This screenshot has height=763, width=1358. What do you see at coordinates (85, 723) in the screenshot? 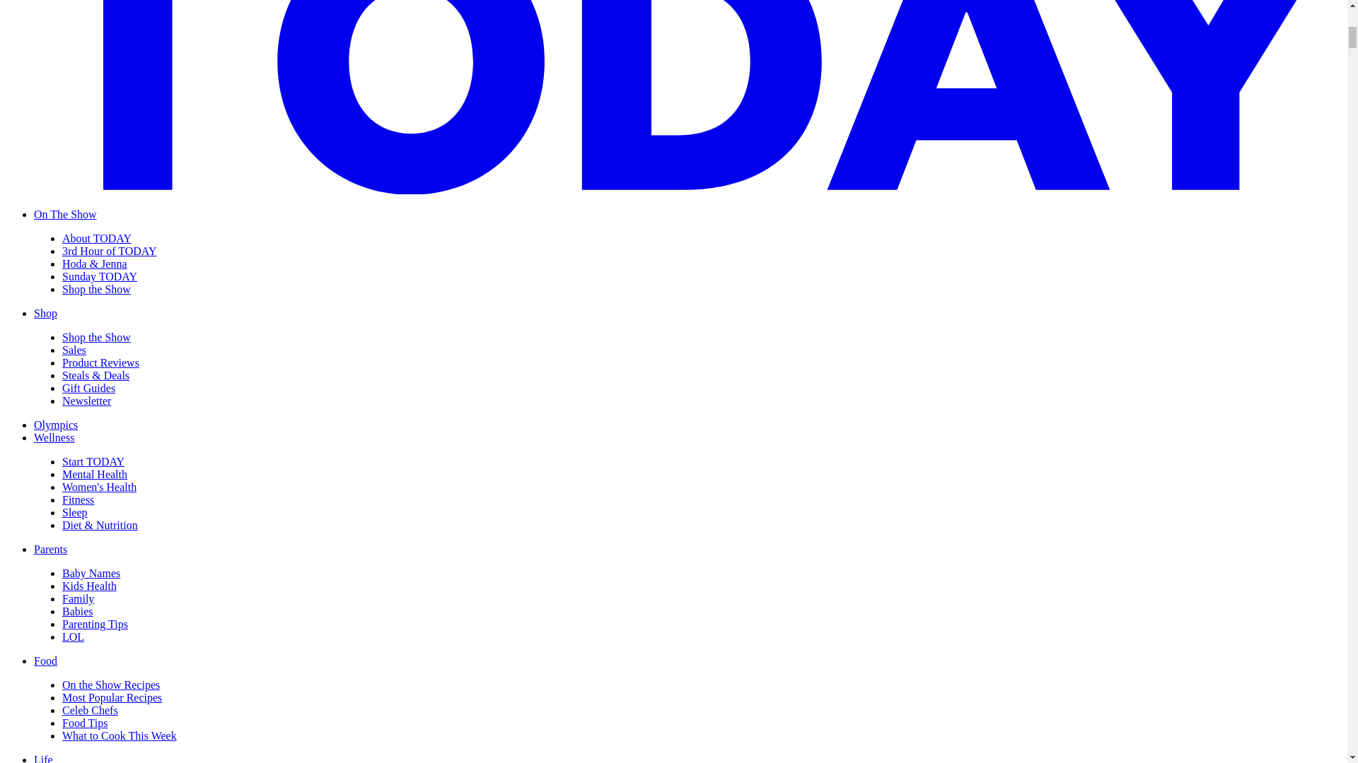
I see `Food Tips` at bounding box center [85, 723].